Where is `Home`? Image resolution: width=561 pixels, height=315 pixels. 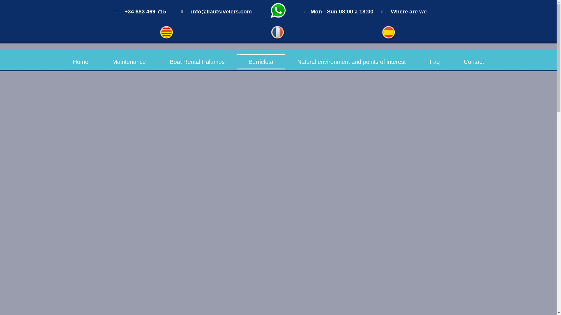
Home is located at coordinates (80, 62).